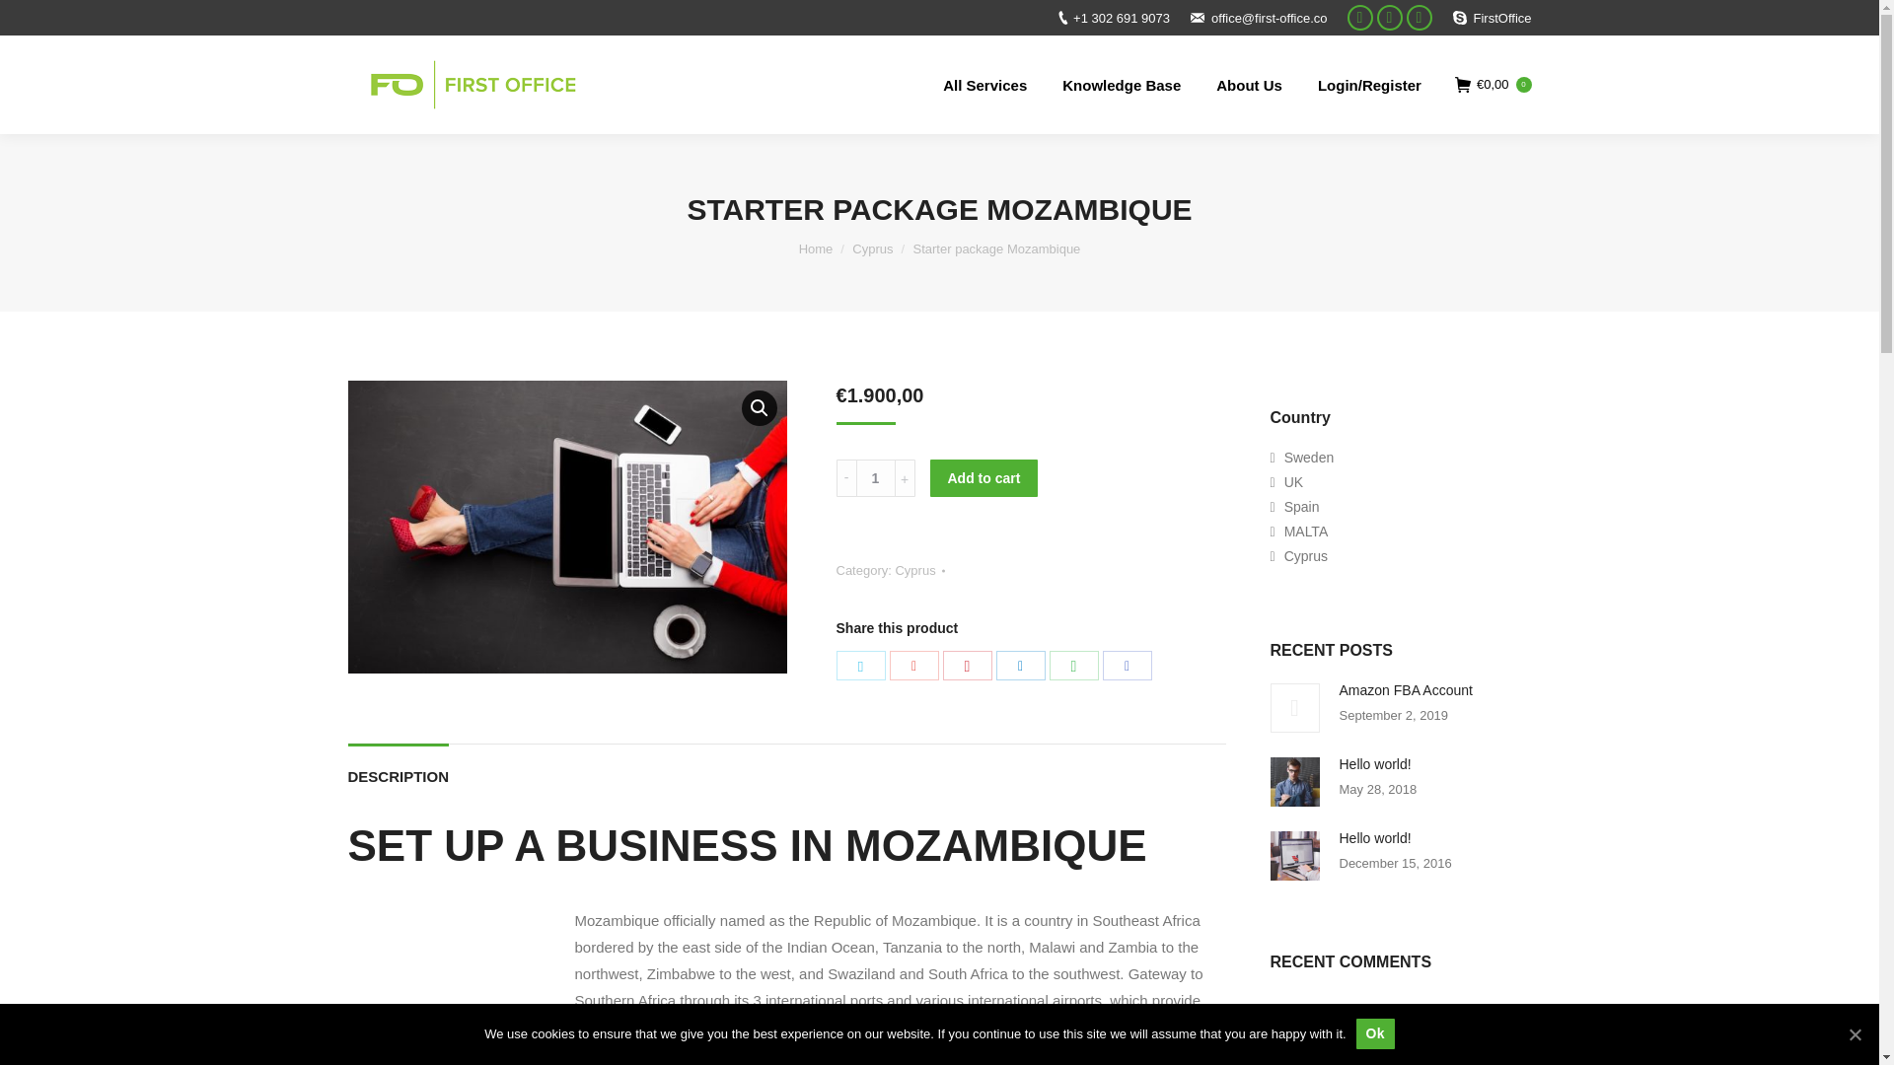 The image size is (1894, 1065). I want to click on LinkedIn, so click(1020, 665).